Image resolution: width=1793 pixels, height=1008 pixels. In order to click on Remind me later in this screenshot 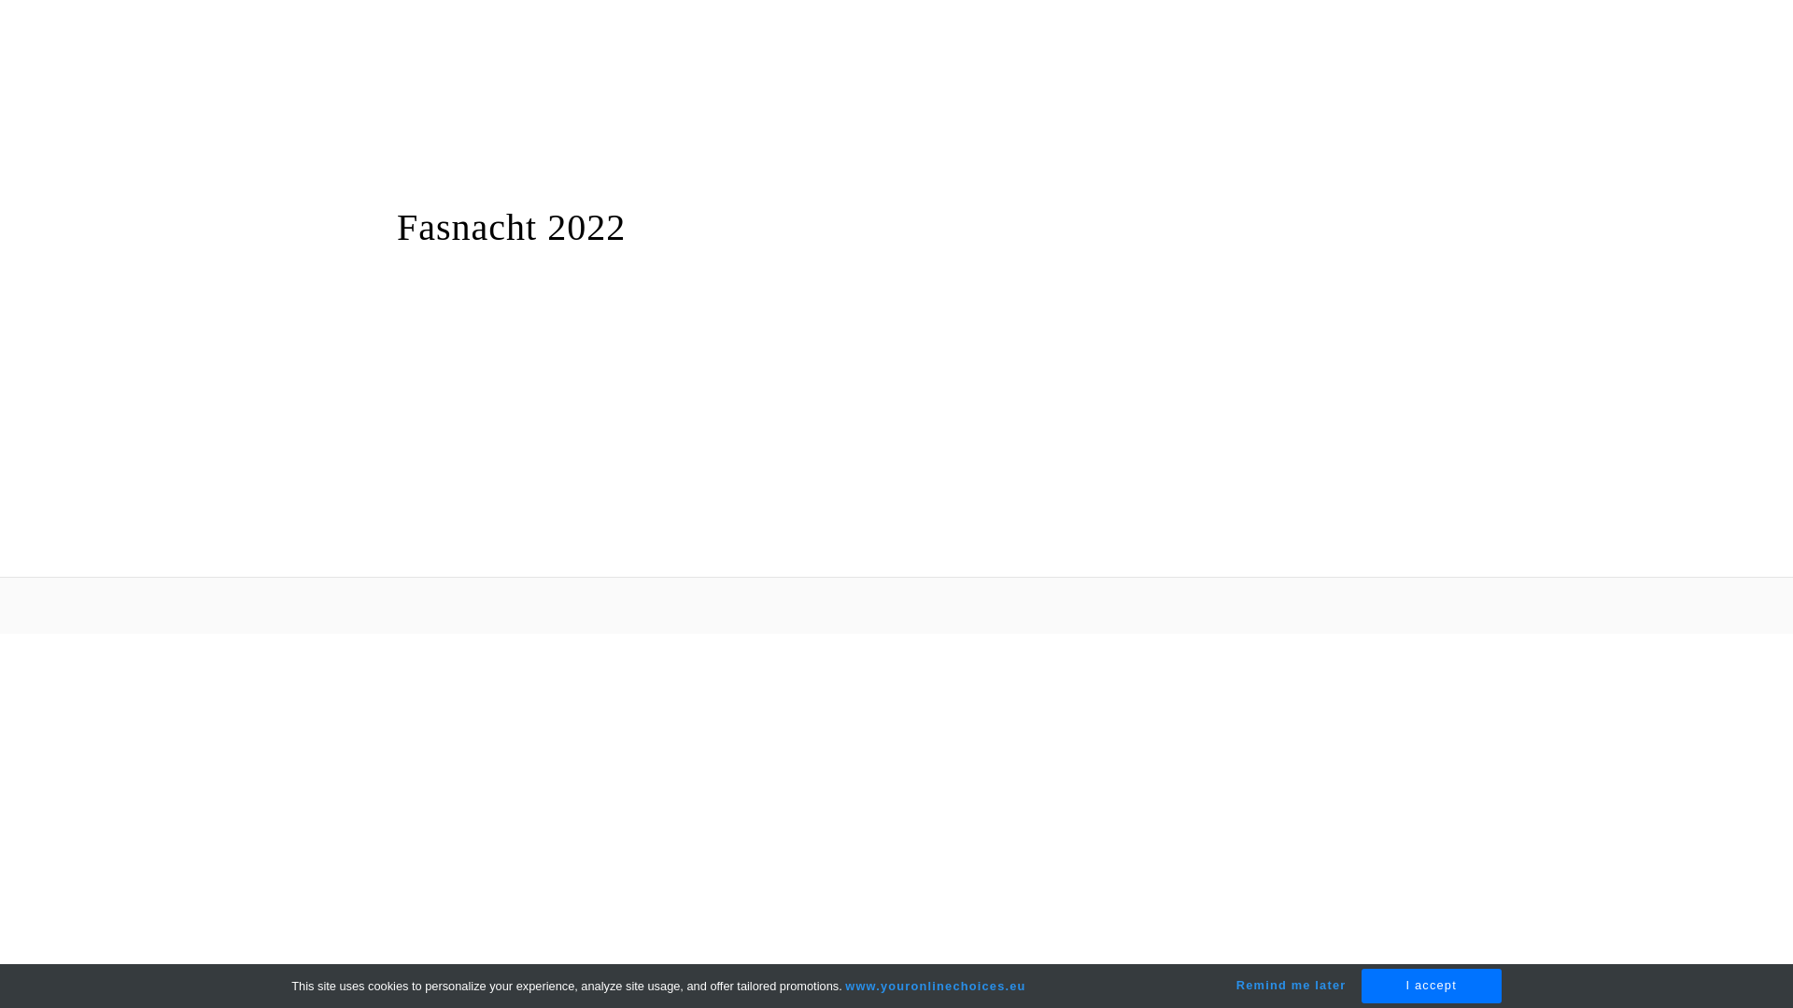, I will do `click(1292, 986)`.